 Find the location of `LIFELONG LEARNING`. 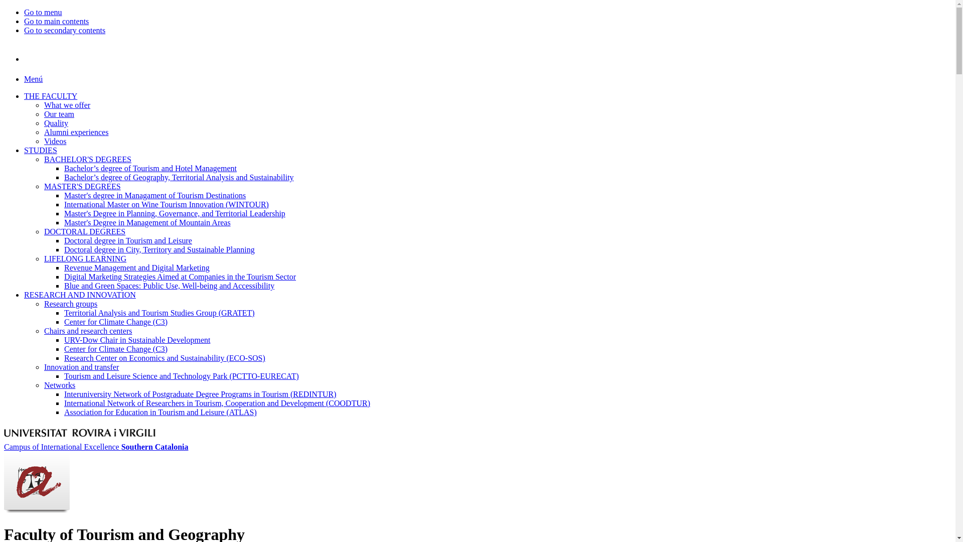

LIFELONG LEARNING is located at coordinates (85, 259).